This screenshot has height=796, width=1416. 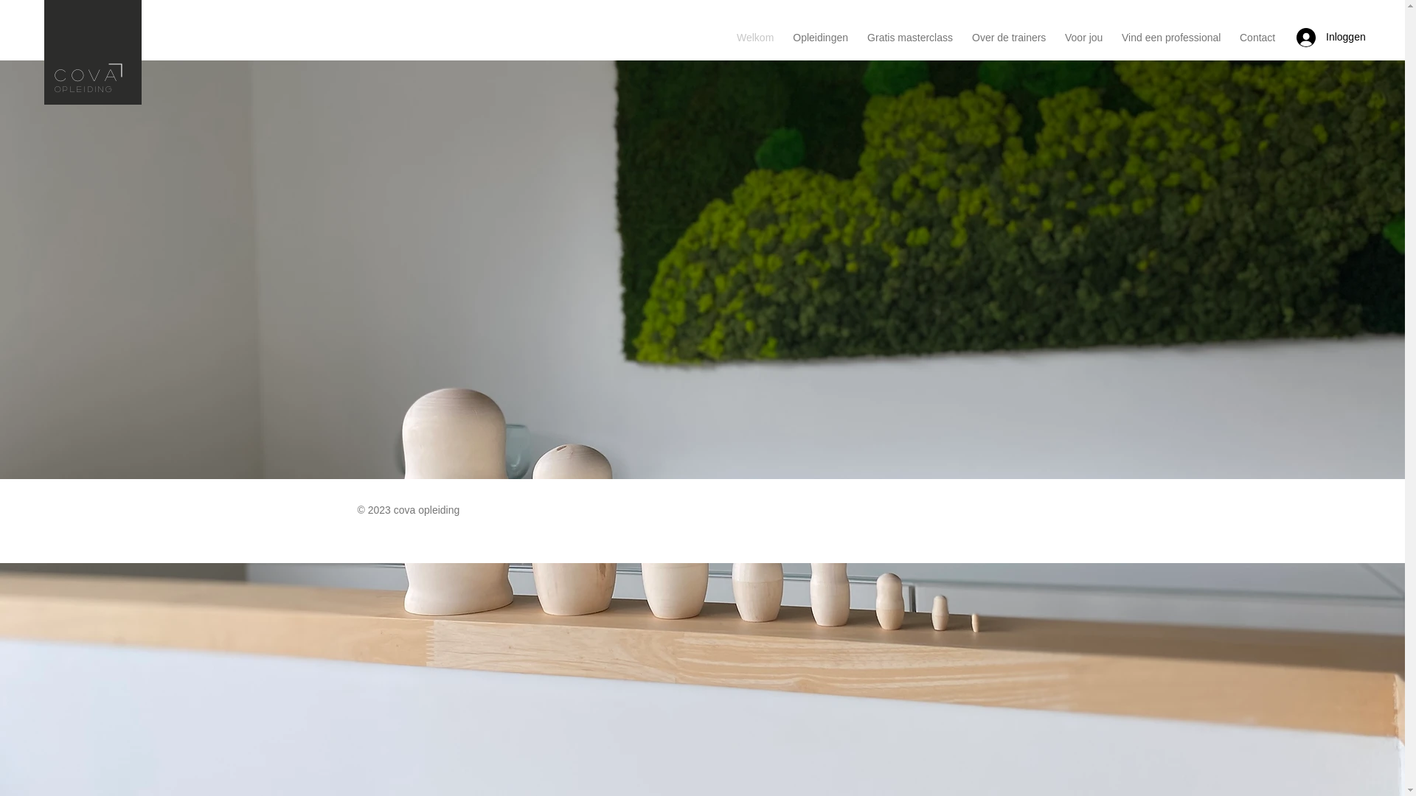 What do you see at coordinates (910, 38) in the screenshot?
I see `Gratis masterclass` at bounding box center [910, 38].